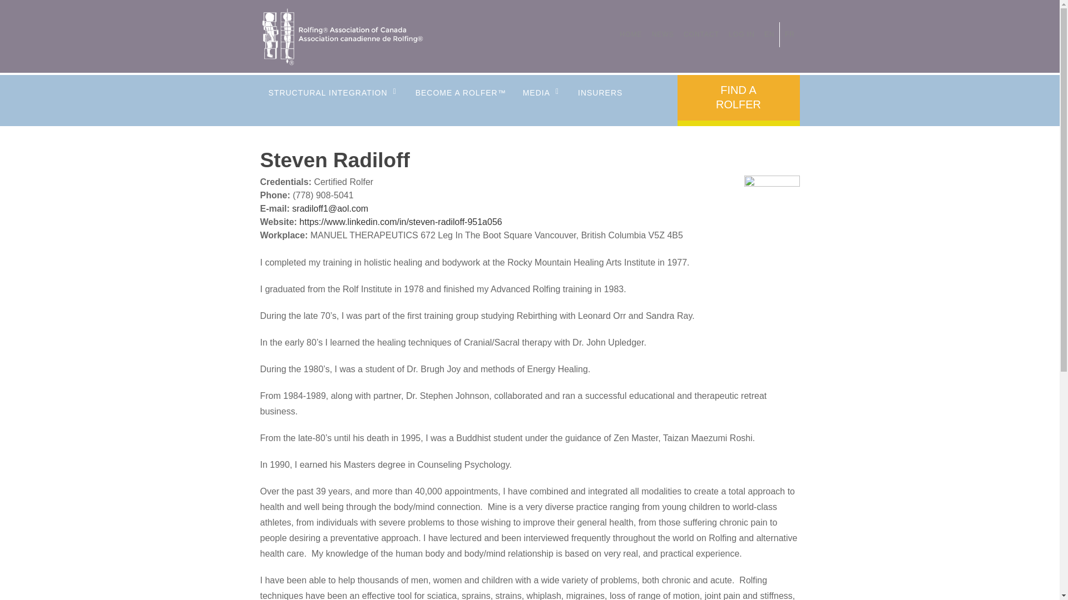  Describe the element at coordinates (540, 188) in the screenshot. I see `EVENTS` at that location.